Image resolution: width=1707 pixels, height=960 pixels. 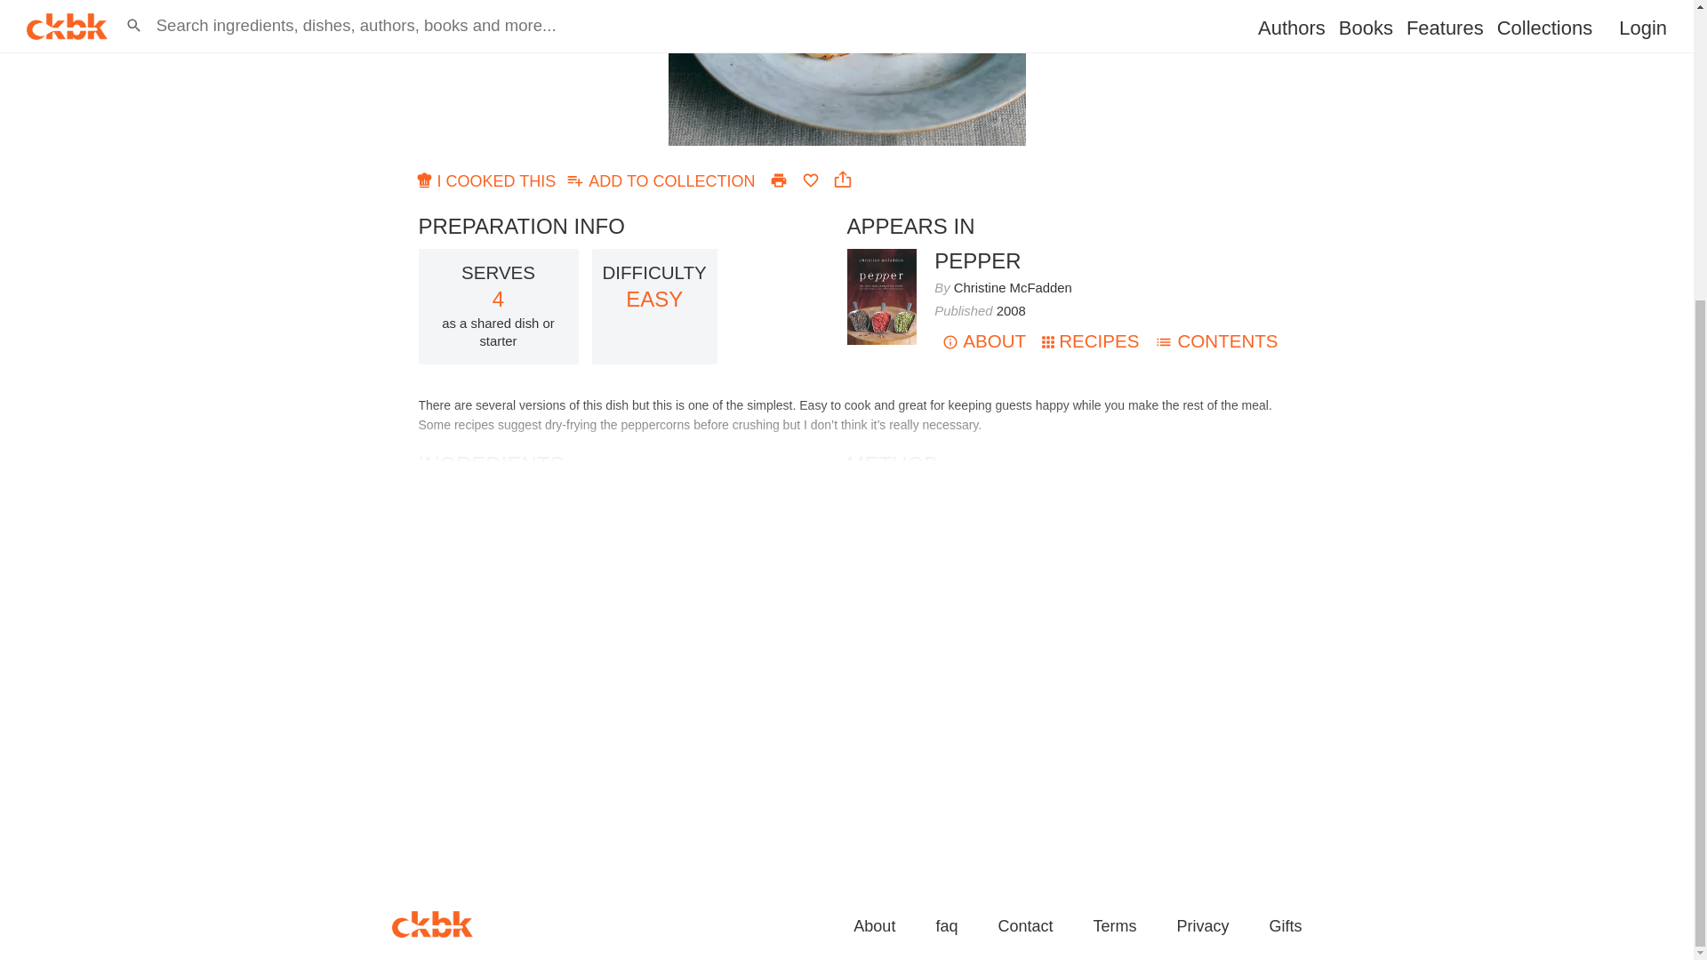 What do you see at coordinates (1090, 340) in the screenshot?
I see `Recipes in this book` at bounding box center [1090, 340].